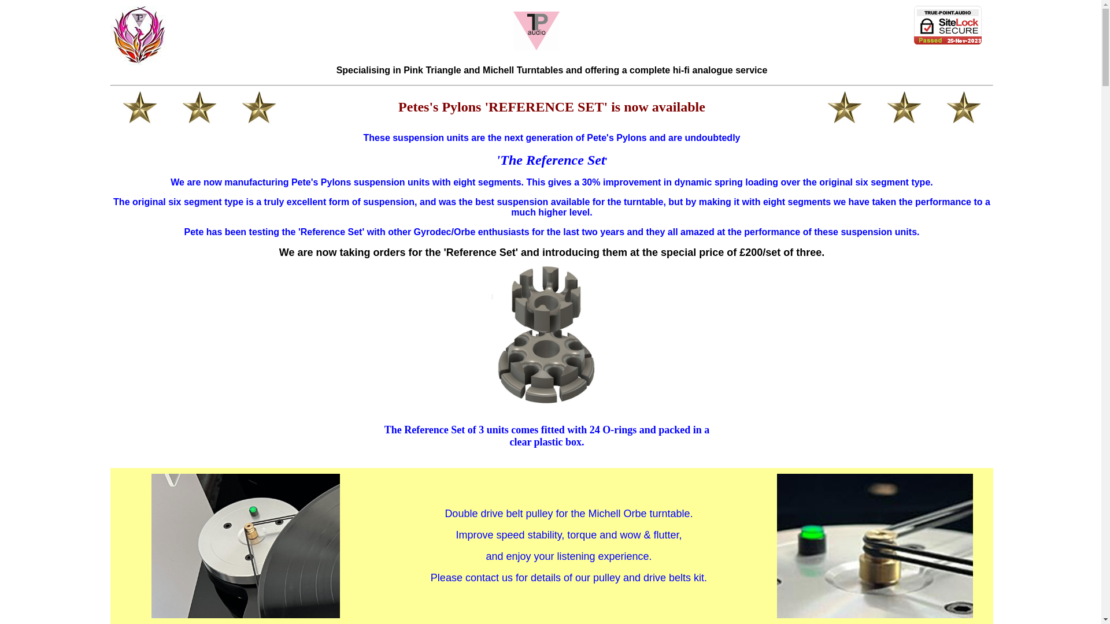 The image size is (1110, 624). I want to click on 1&1 SiteLock, so click(948, 25).